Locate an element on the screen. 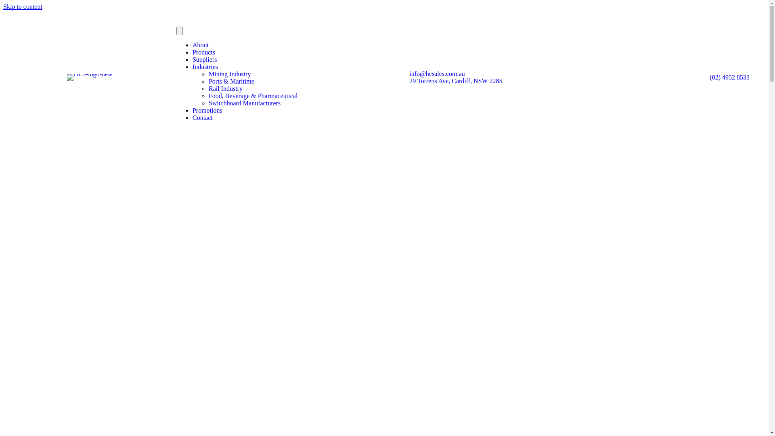  Switchboard Manufacturers is located at coordinates (245, 103).